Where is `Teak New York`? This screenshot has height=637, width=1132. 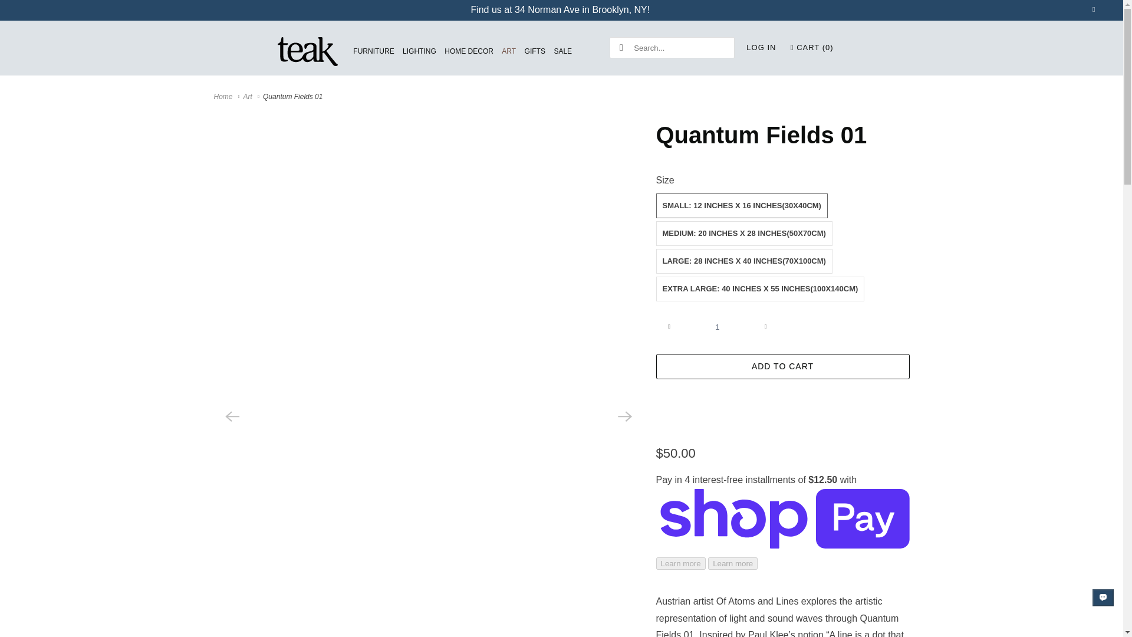 Teak New York is located at coordinates (224, 96).